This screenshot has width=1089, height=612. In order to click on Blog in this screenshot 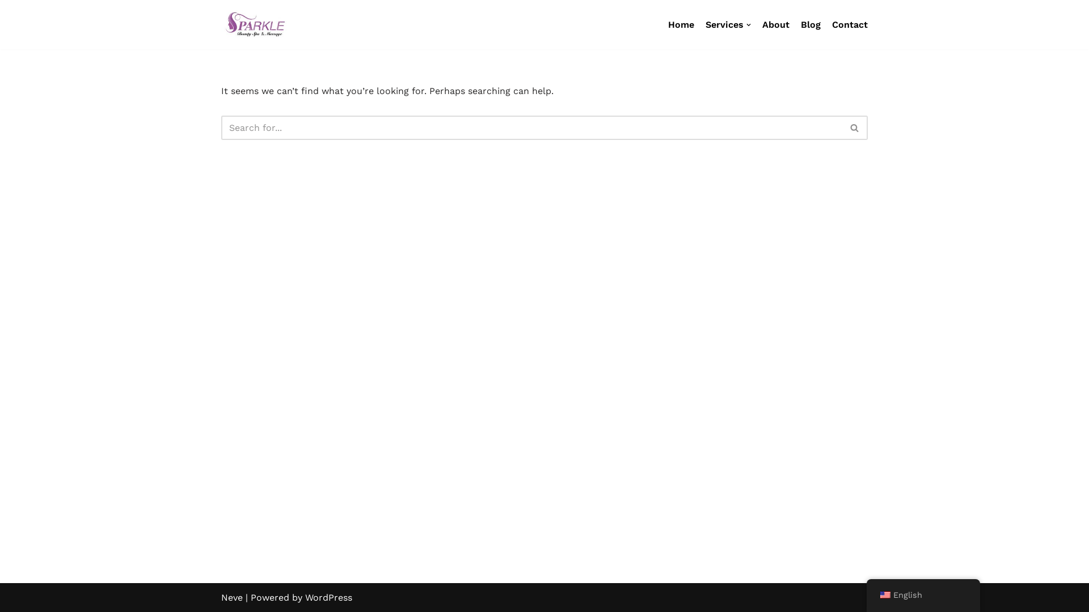, I will do `click(811, 25)`.